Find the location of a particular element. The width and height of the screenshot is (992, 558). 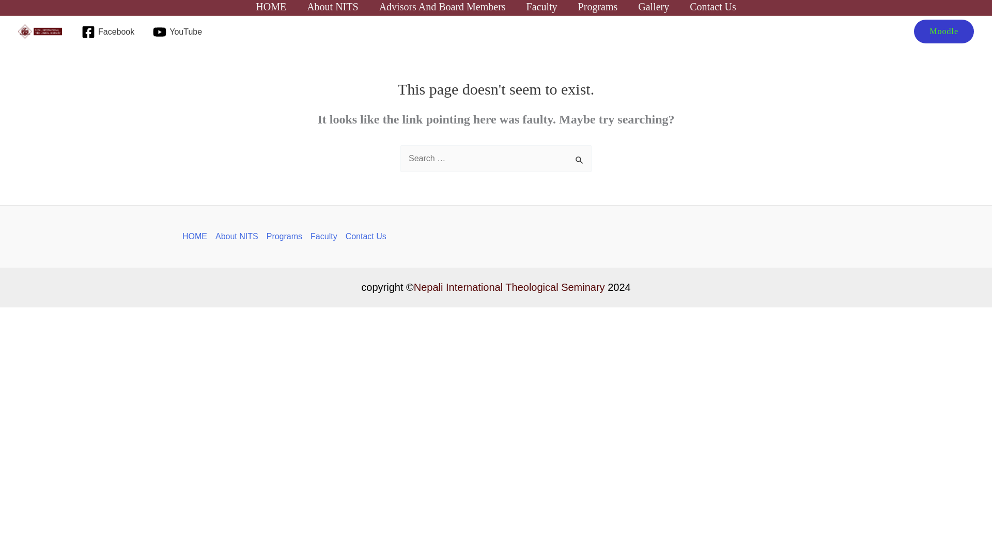

Advisors And Board Members is located at coordinates (442, 6).